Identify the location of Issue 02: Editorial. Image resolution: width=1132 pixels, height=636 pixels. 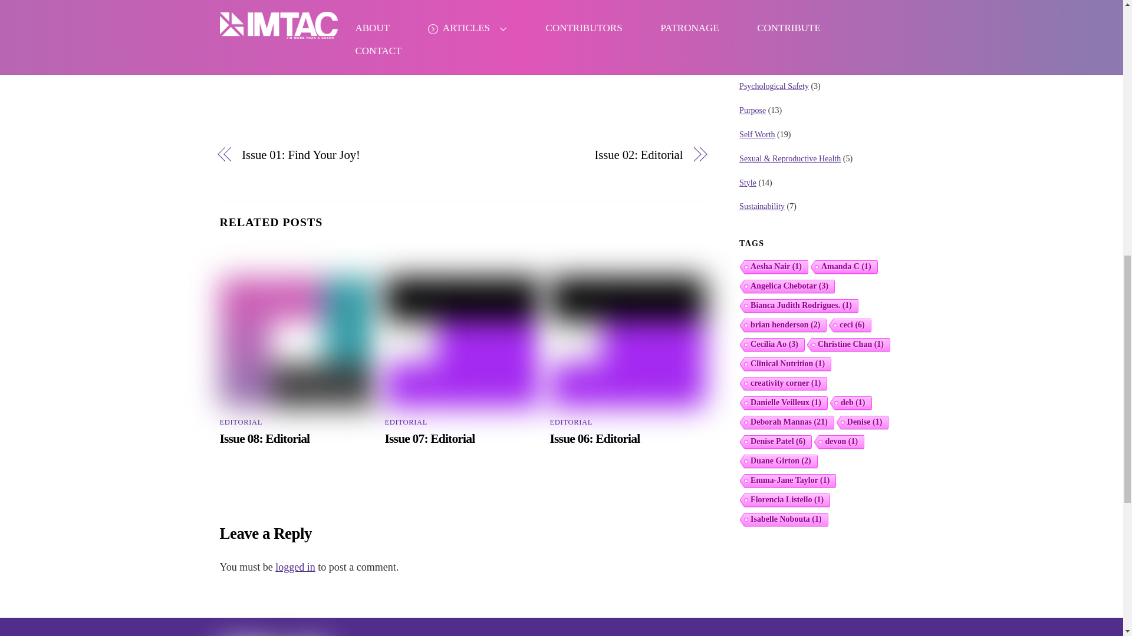
(579, 155).